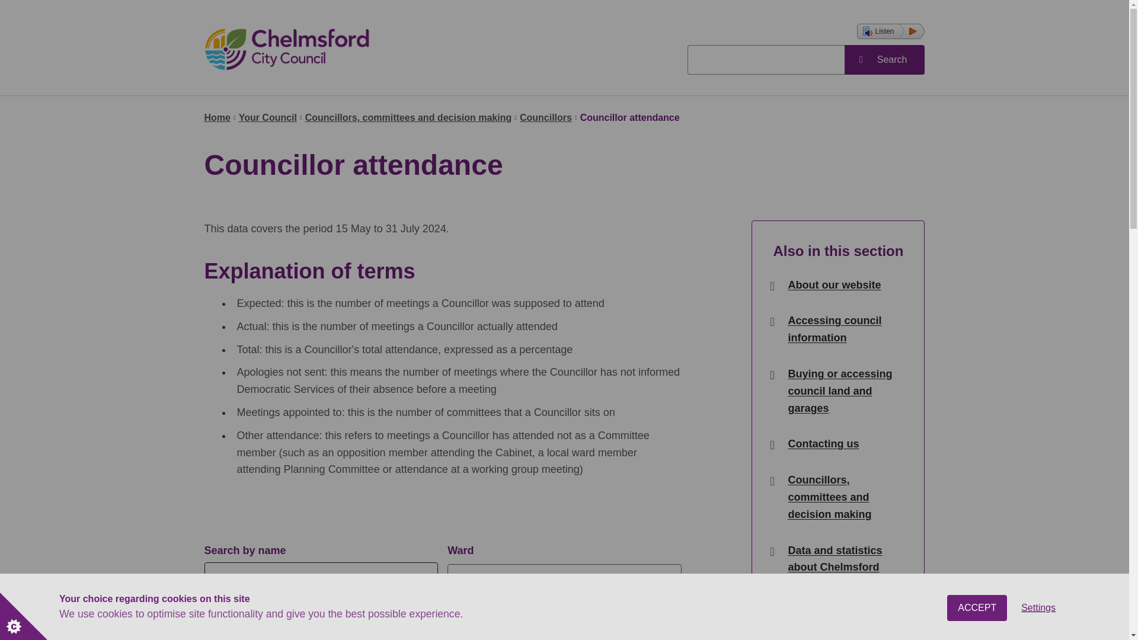 This screenshot has width=1138, height=640. Describe the element at coordinates (351, 49) in the screenshot. I see `Chelmsford City Council` at that location.